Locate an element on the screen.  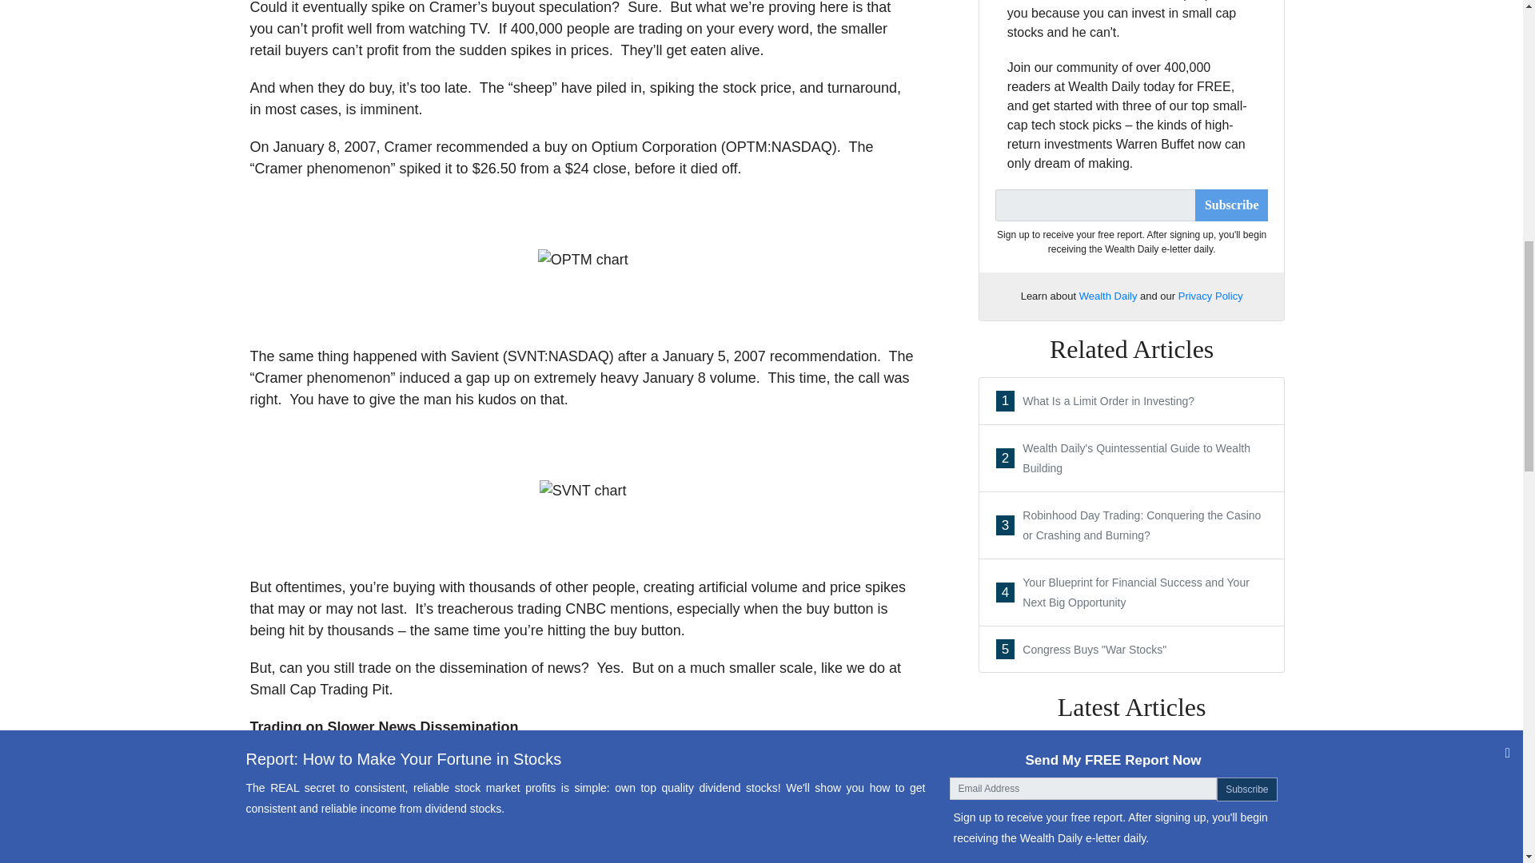
Subscribe is located at coordinates (1210, 296).